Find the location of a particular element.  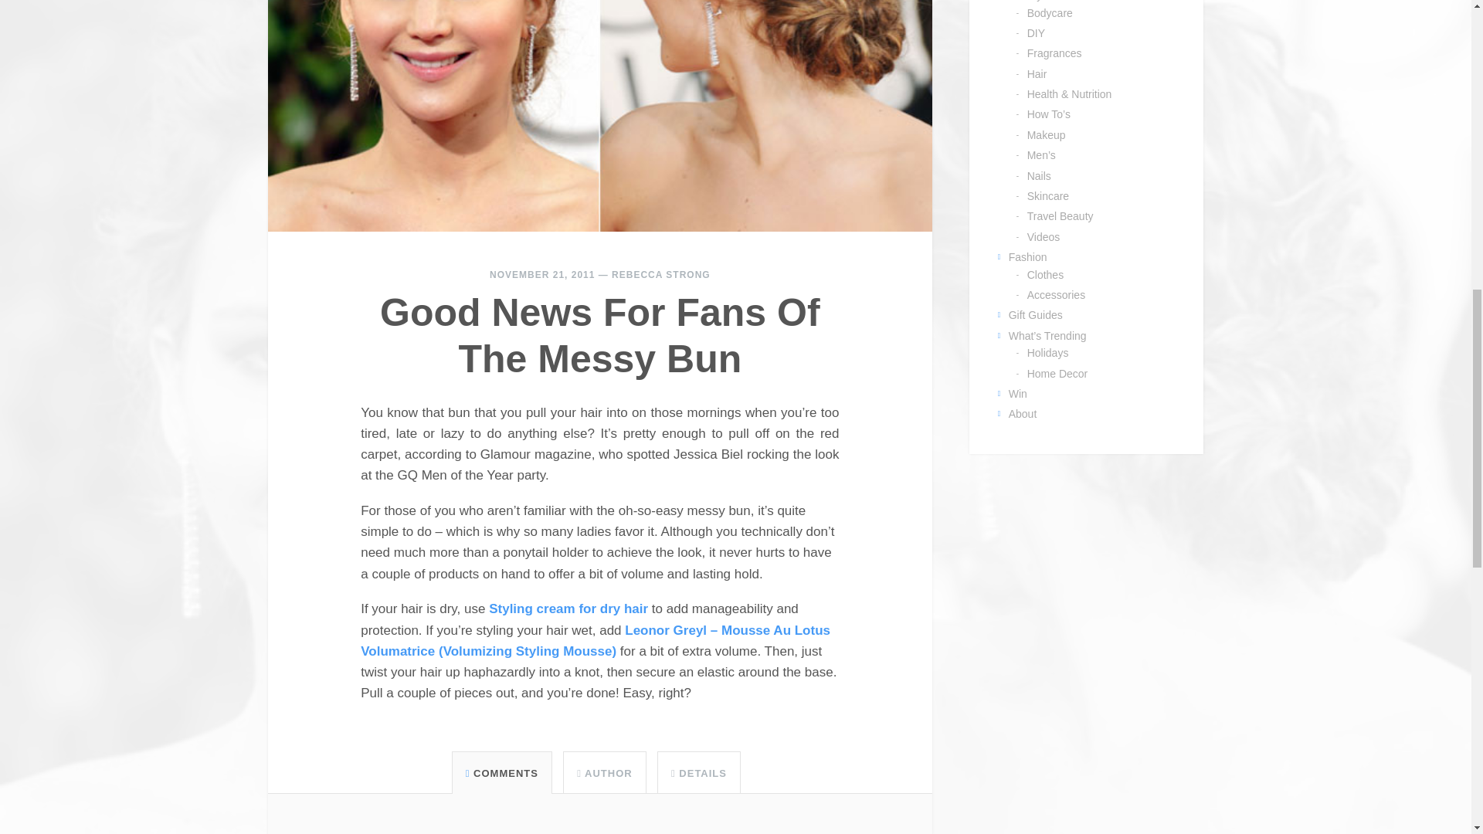

COMMENTS is located at coordinates (501, 772).